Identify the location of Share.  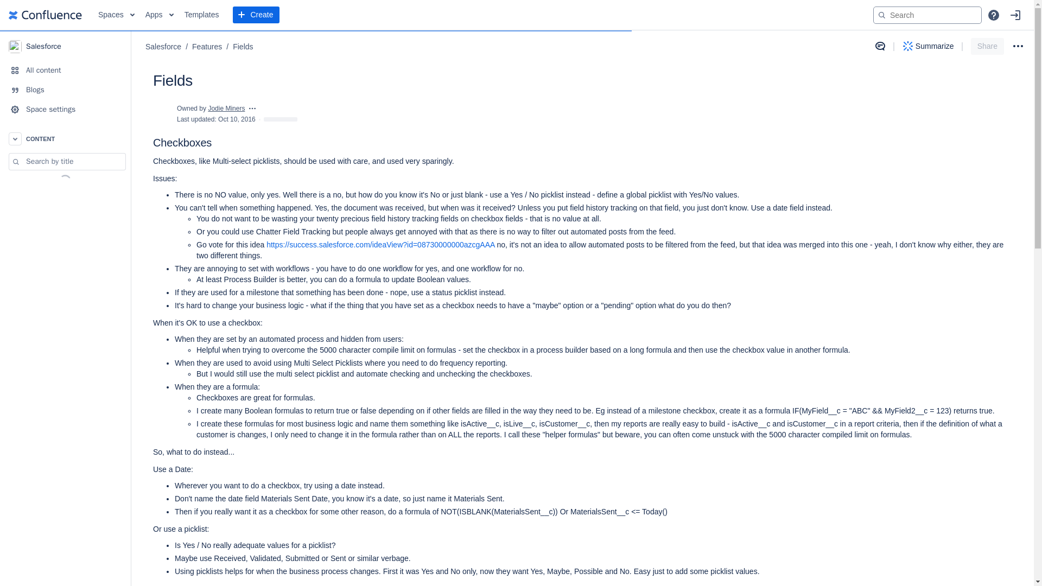
(988, 47).